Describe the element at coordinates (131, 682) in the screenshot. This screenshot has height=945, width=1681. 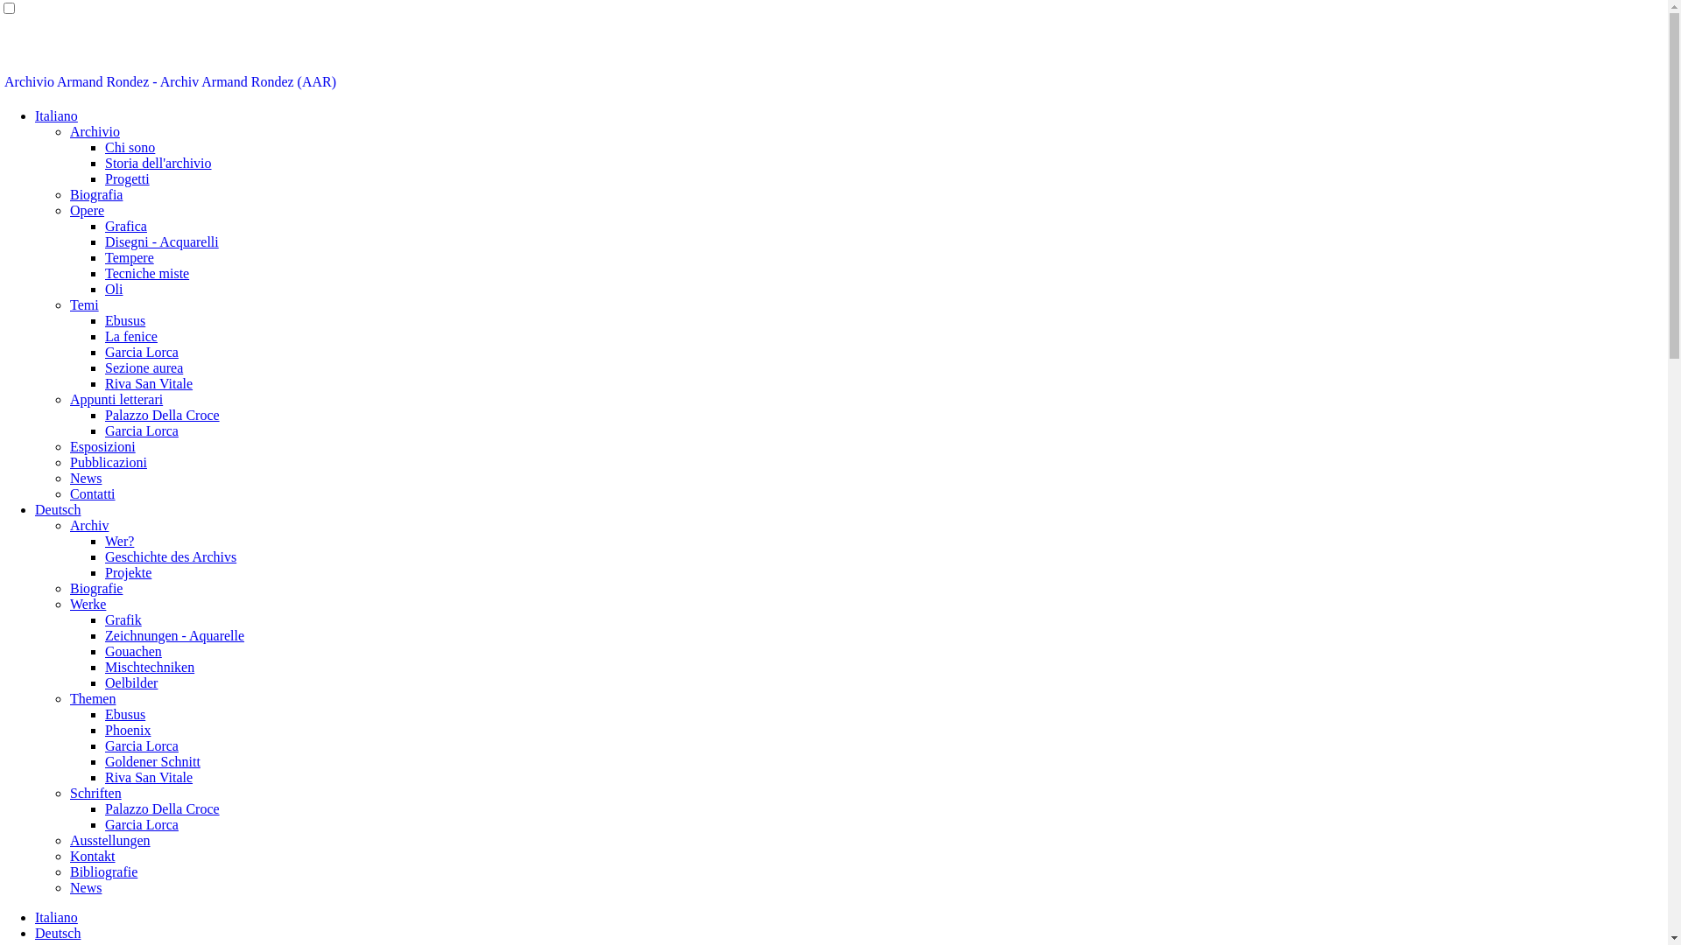
I see `Oelbilder` at that location.